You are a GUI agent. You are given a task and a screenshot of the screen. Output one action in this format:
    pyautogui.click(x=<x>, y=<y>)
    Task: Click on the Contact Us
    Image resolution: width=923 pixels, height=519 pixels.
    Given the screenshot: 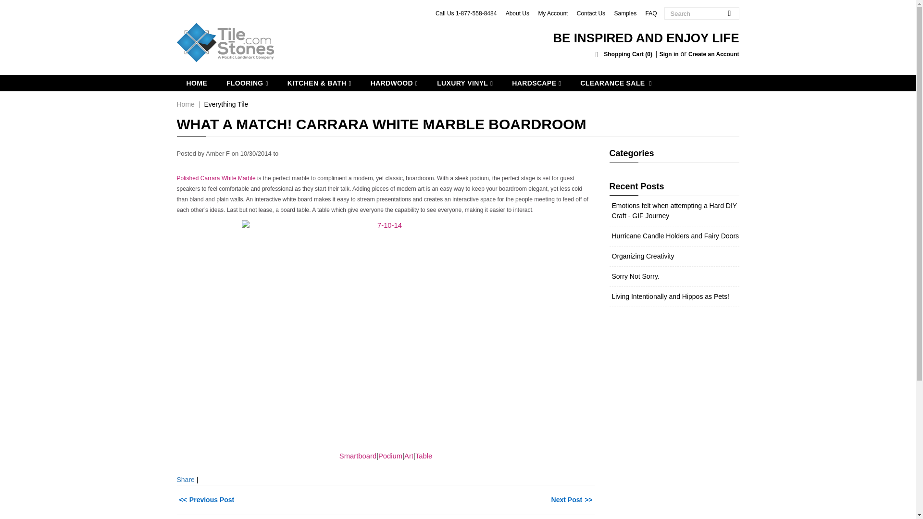 What is the action you would take?
    pyautogui.click(x=591, y=13)
    